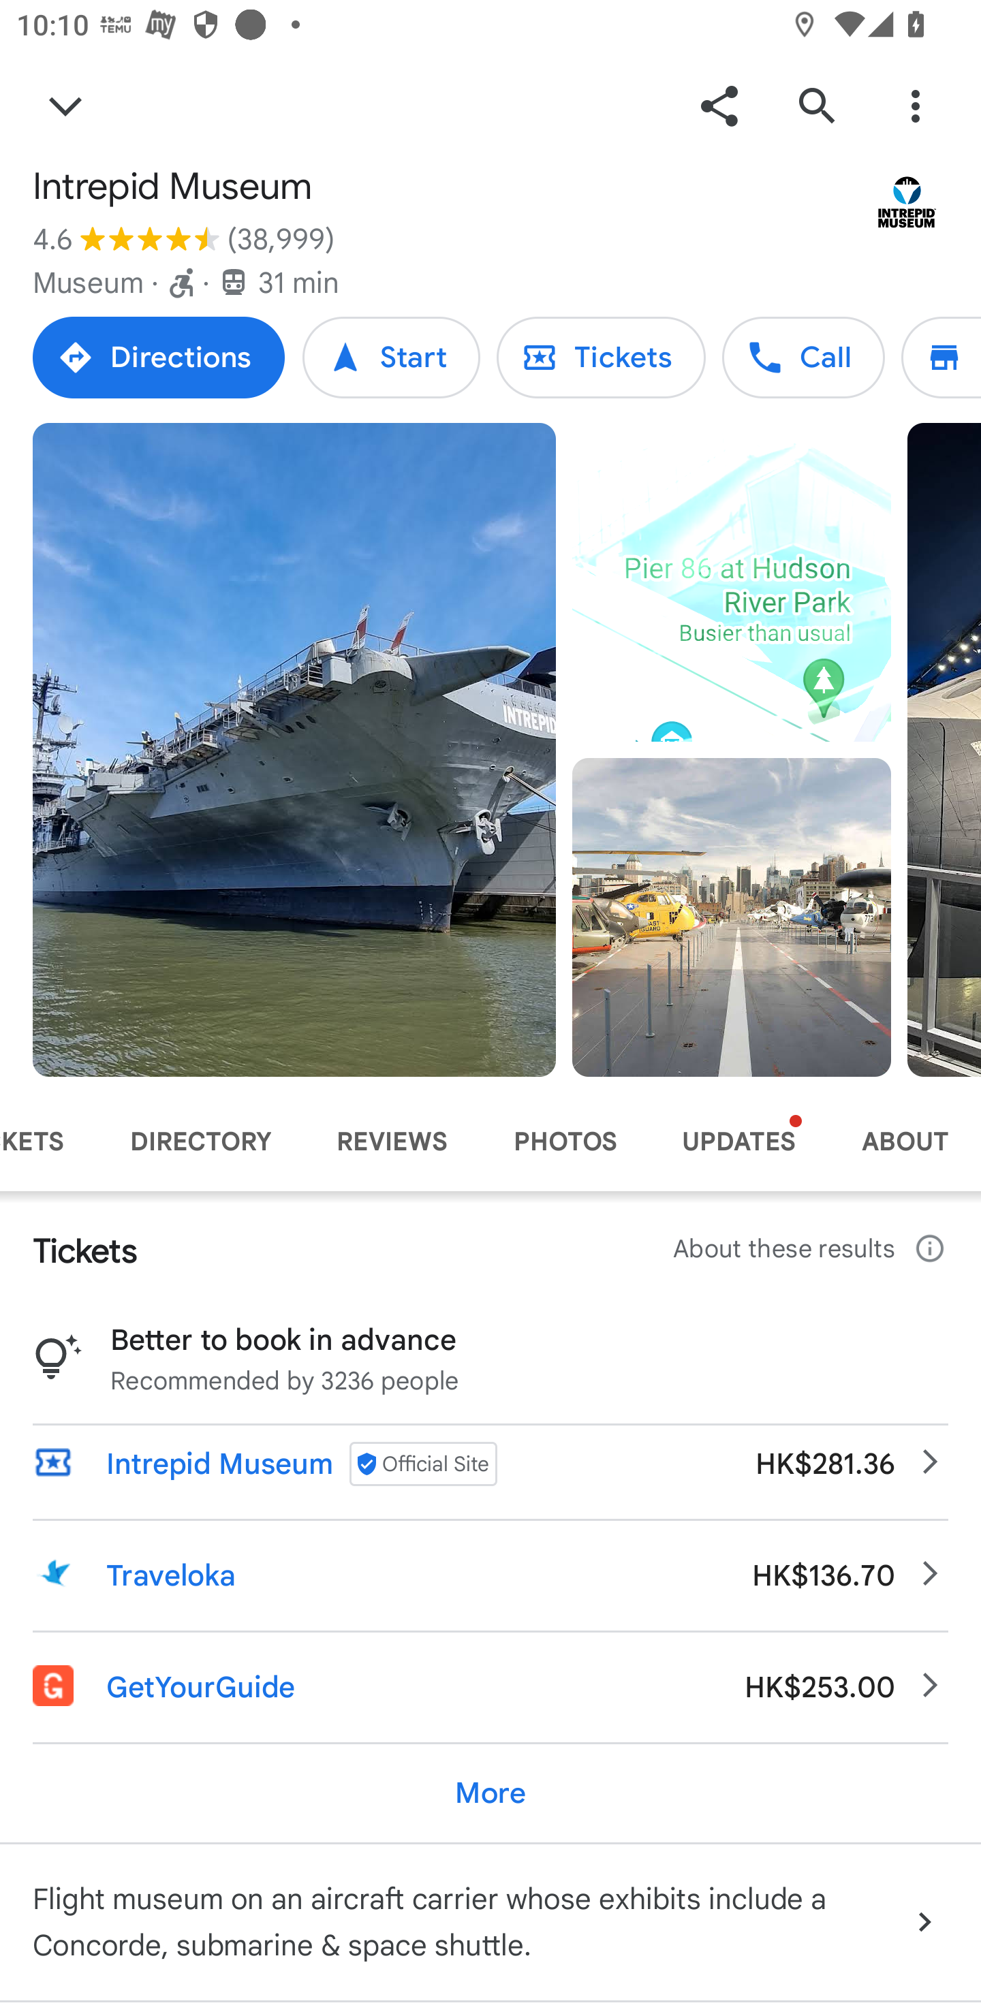  What do you see at coordinates (391, 357) in the screenshot?
I see `Start Start Start` at bounding box center [391, 357].